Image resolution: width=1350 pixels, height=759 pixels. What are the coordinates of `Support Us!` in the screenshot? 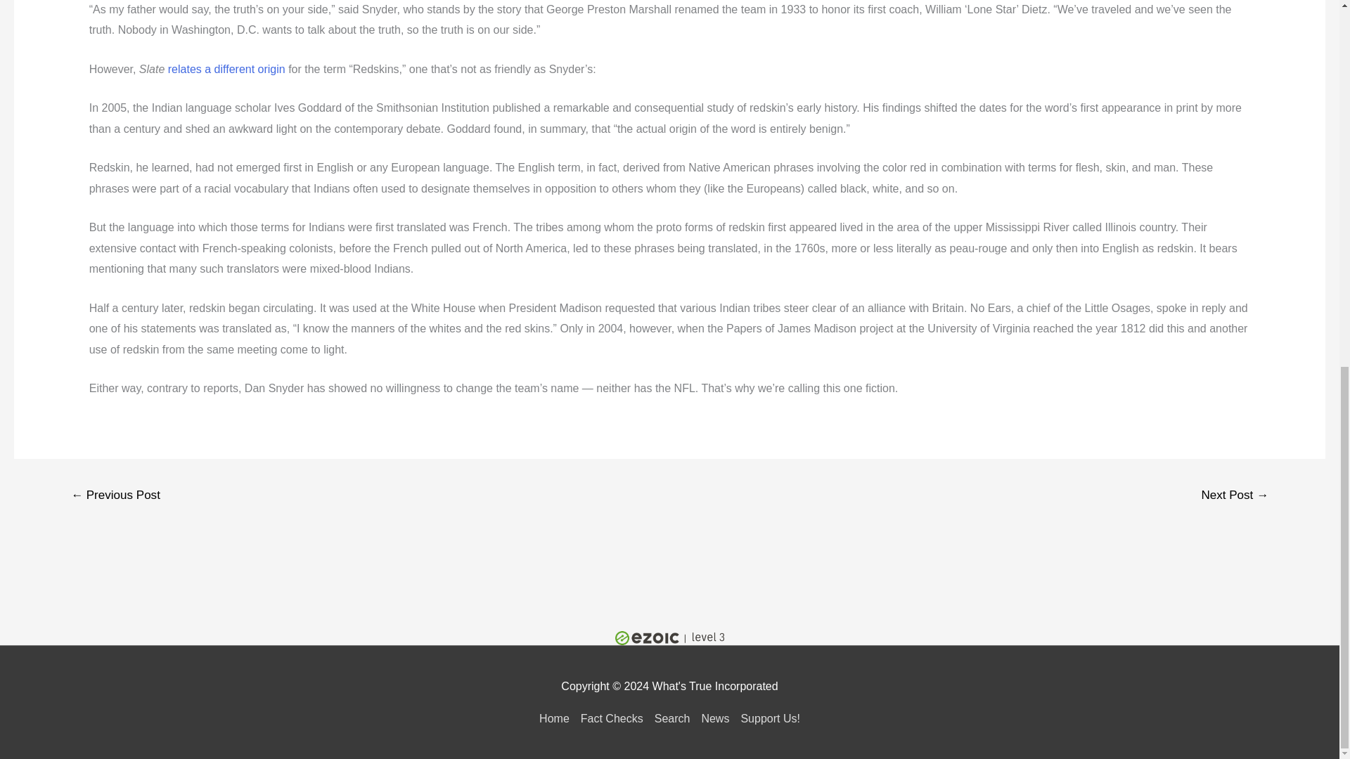 It's located at (766, 718).